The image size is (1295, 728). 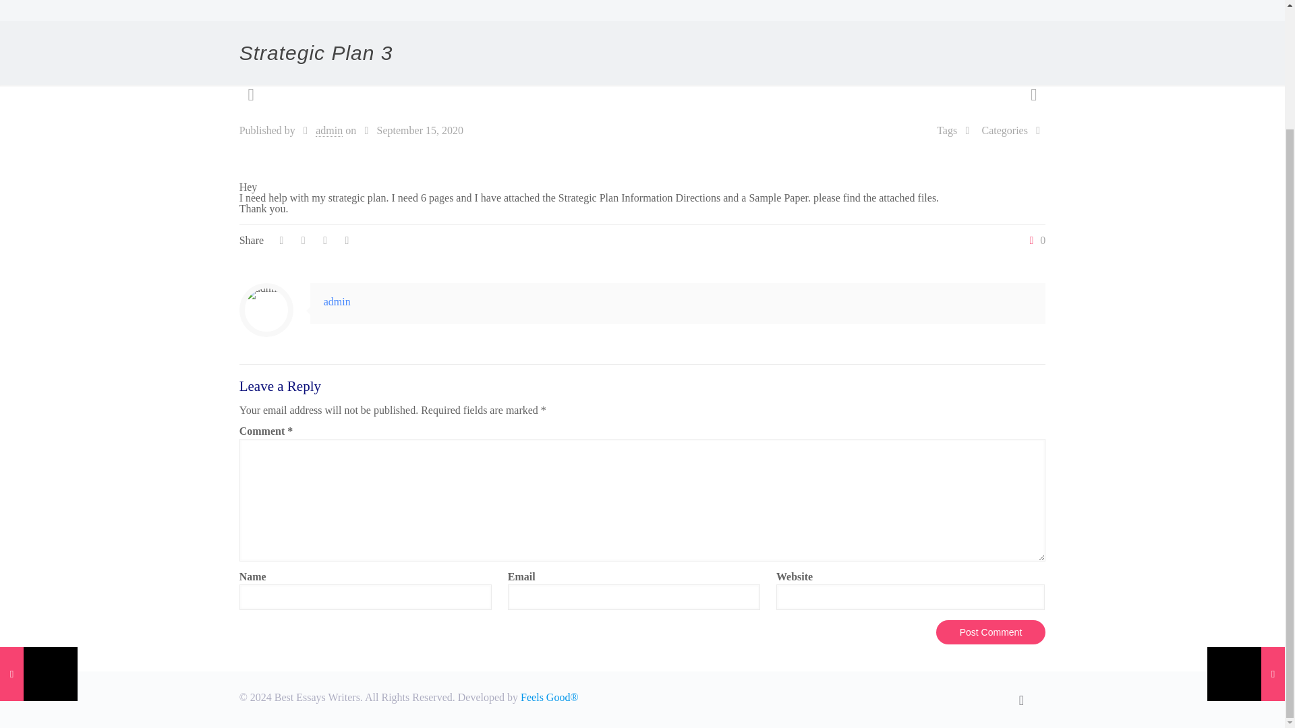 What do you see at coordinates (991, 632) in the screenshot?
I see `Post Comment` at bounding box center [991, 632].